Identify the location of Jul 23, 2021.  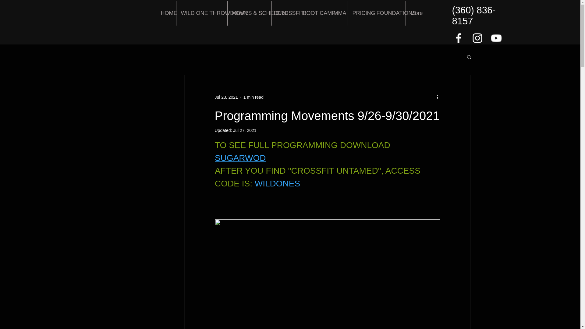
(226, 97).